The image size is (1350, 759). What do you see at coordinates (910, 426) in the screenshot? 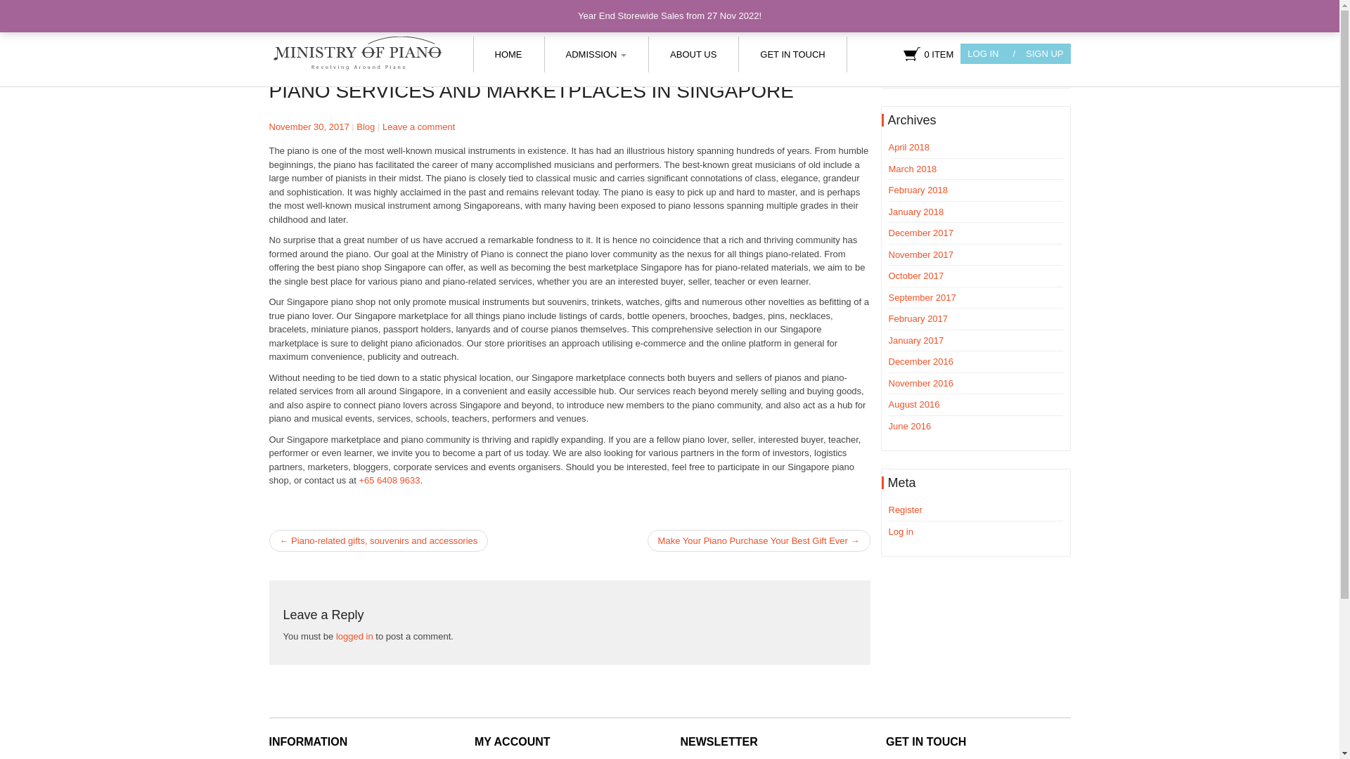
I see `June 2016` at bounding box center [910, 426].